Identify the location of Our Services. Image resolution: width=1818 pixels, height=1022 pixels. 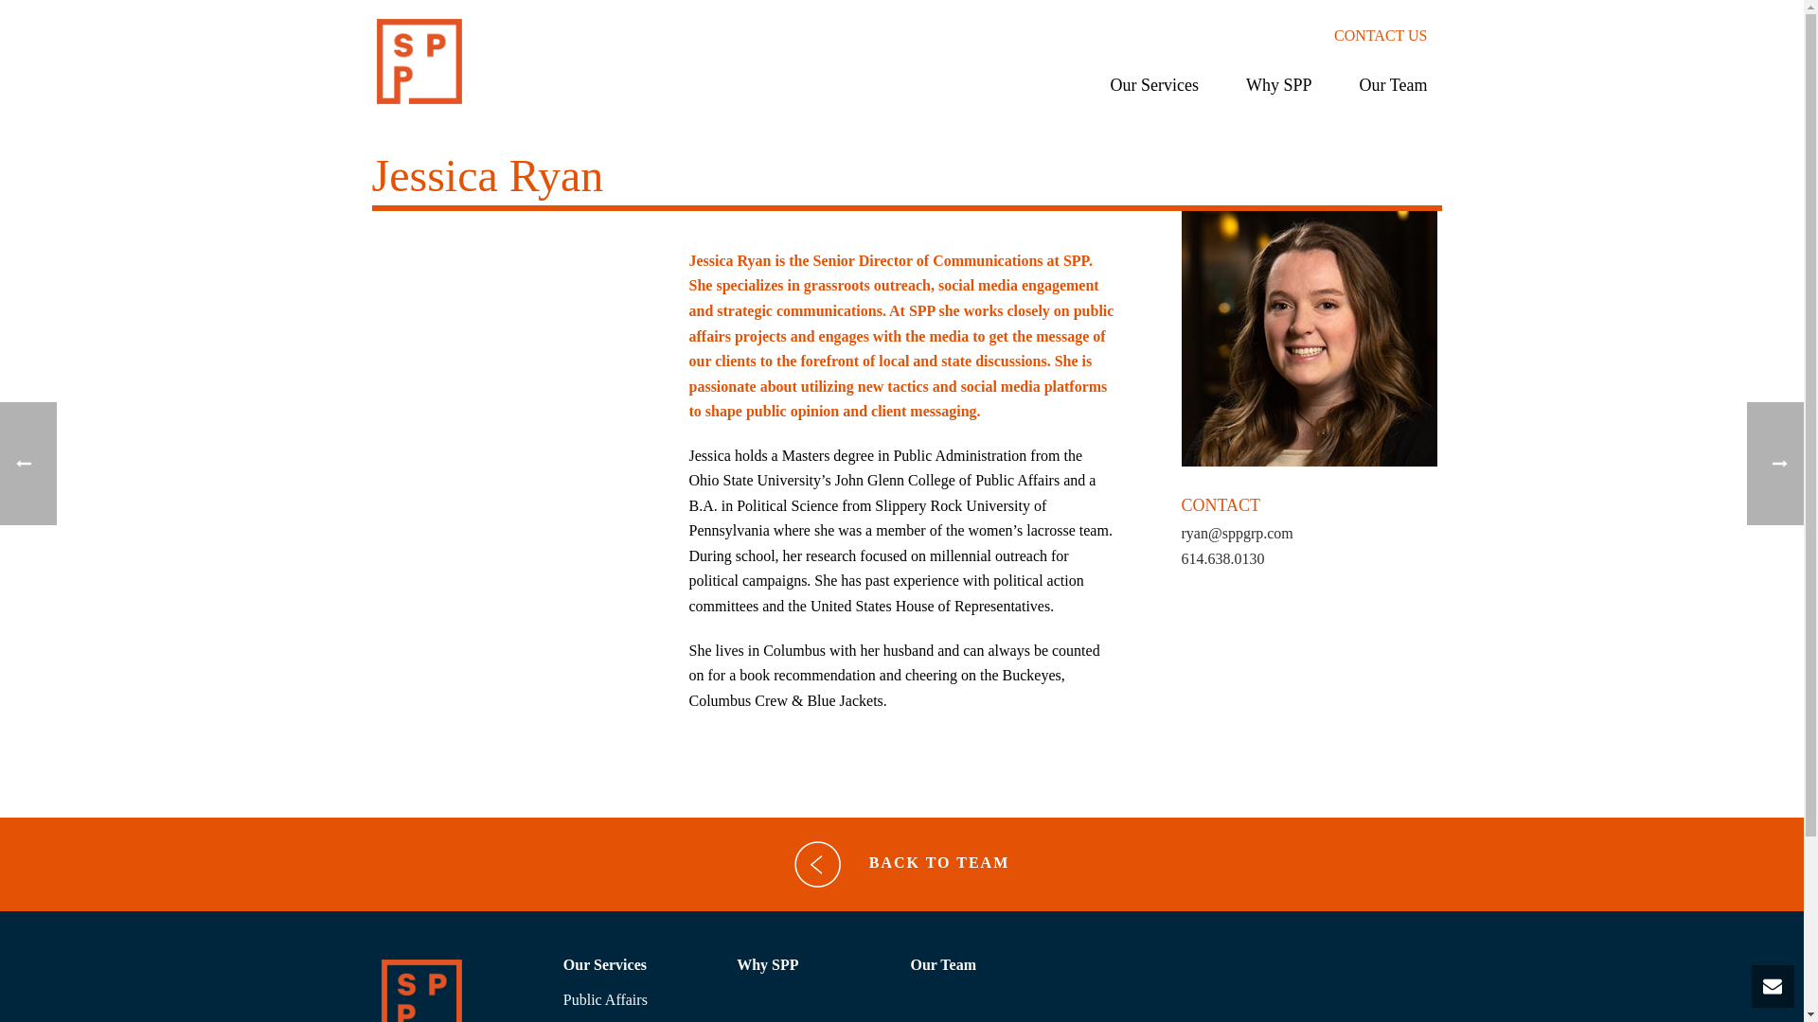
(1154, 95).